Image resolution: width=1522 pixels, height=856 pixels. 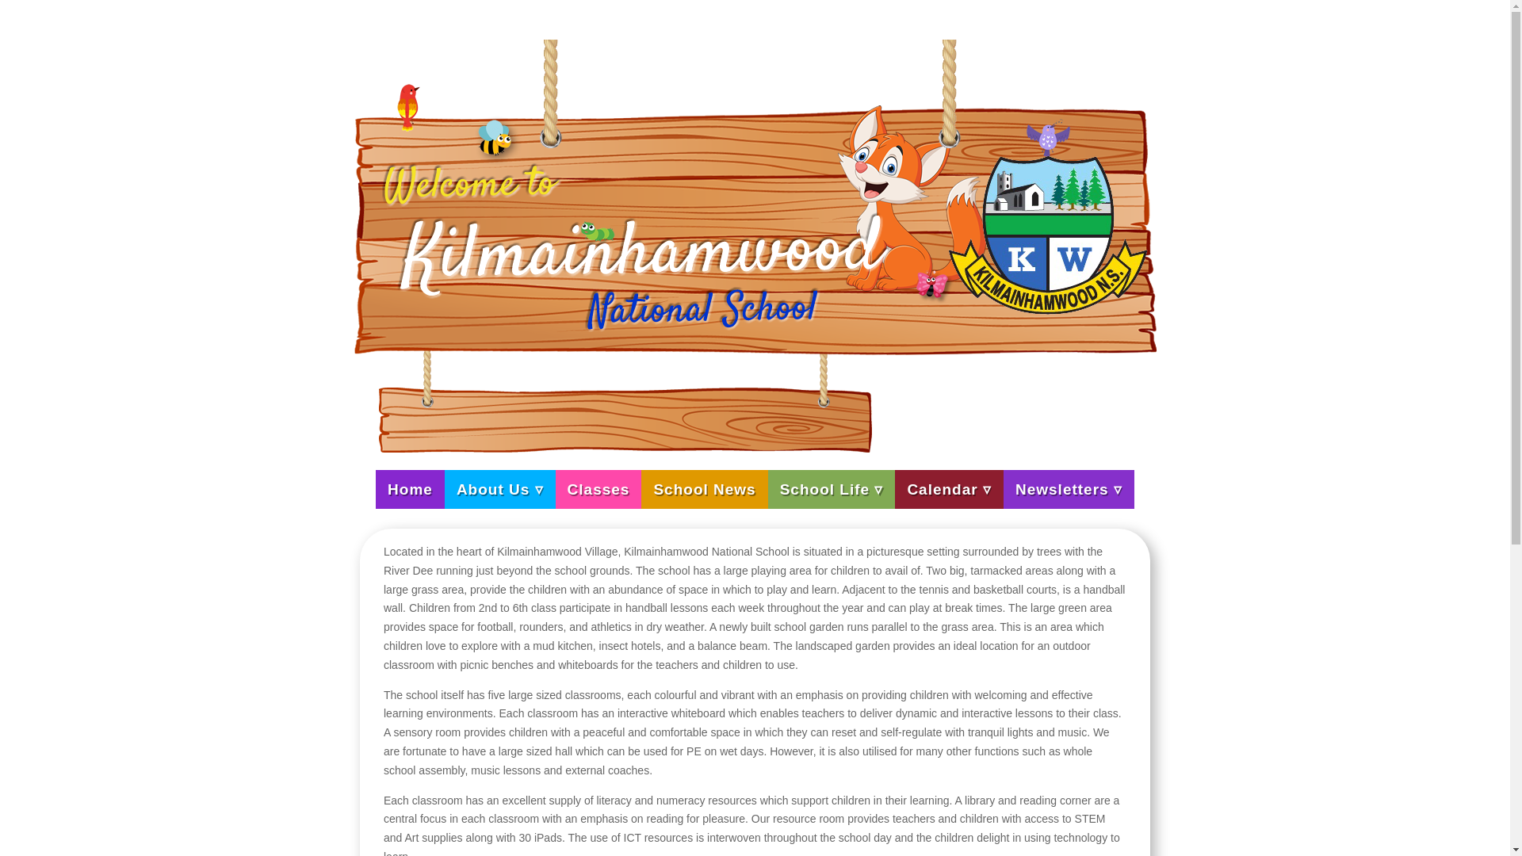 What do you see at coordinates (598, 488) in the screenshot?
I see `Classes` at bounding box center [598, 488].